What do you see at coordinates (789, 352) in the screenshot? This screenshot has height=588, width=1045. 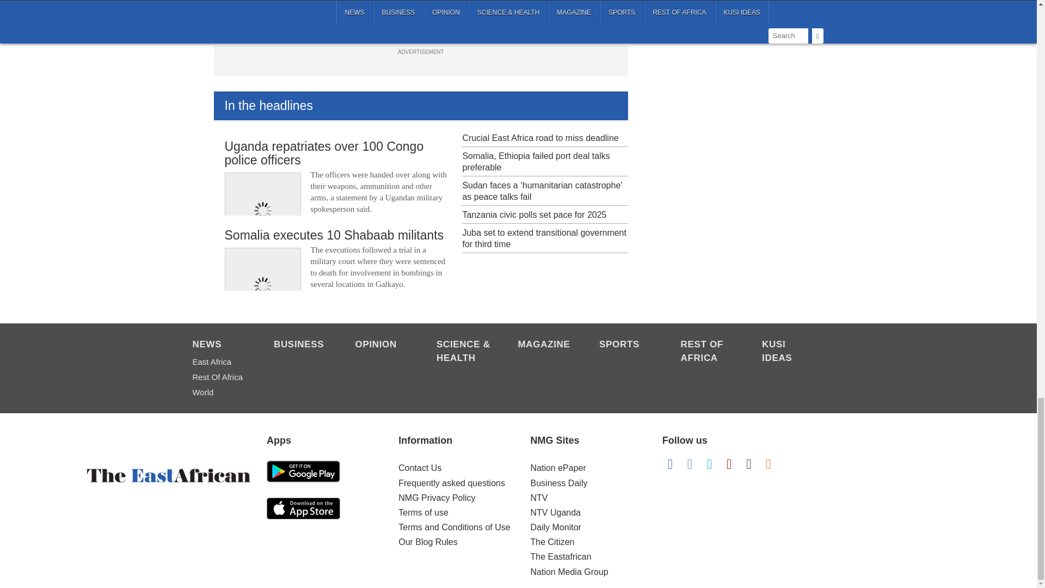 I see `KUSI IDEAS` at bounding box center [789, 352].